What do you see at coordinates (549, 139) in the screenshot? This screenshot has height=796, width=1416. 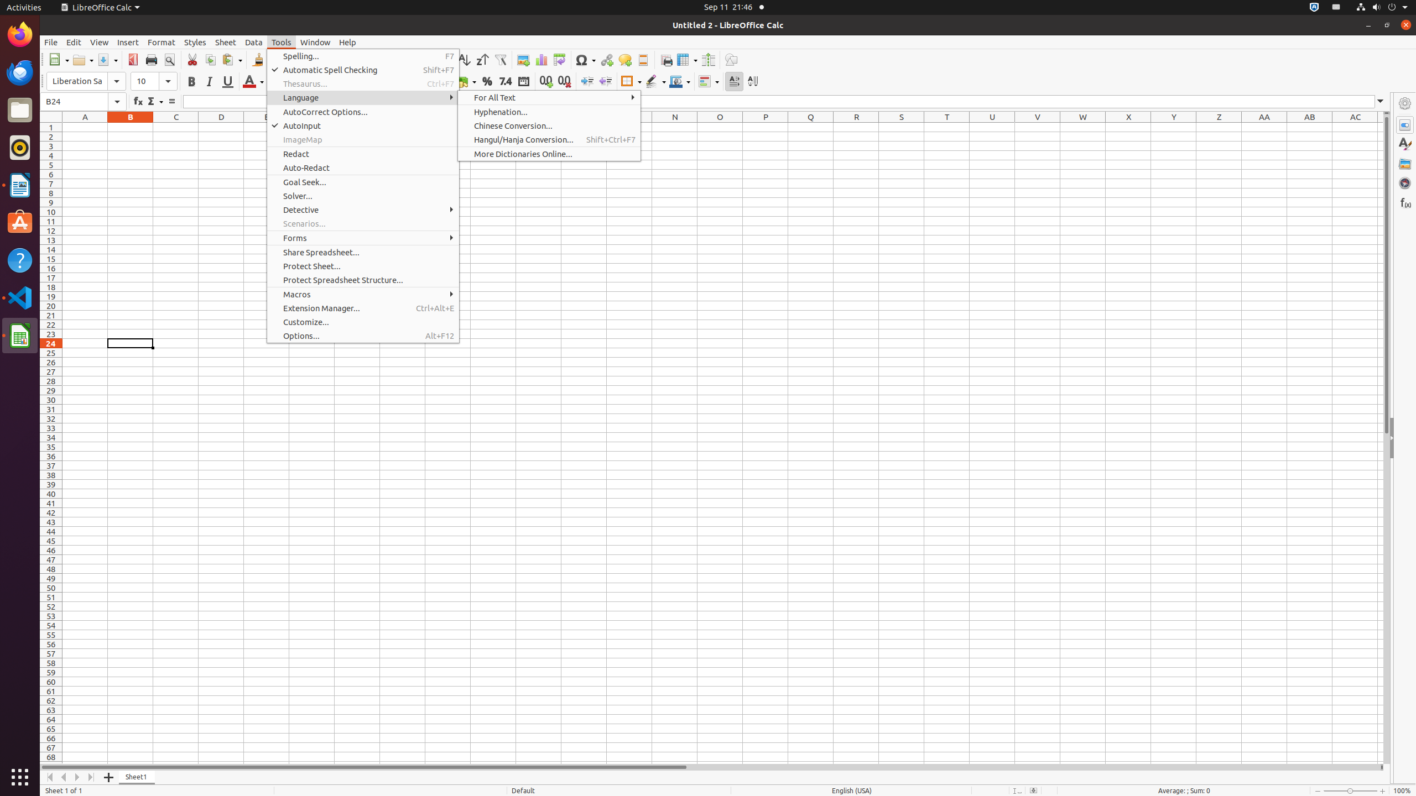 I see `Hangul/Hanja Conversion...` at bounding box center [549, 139].